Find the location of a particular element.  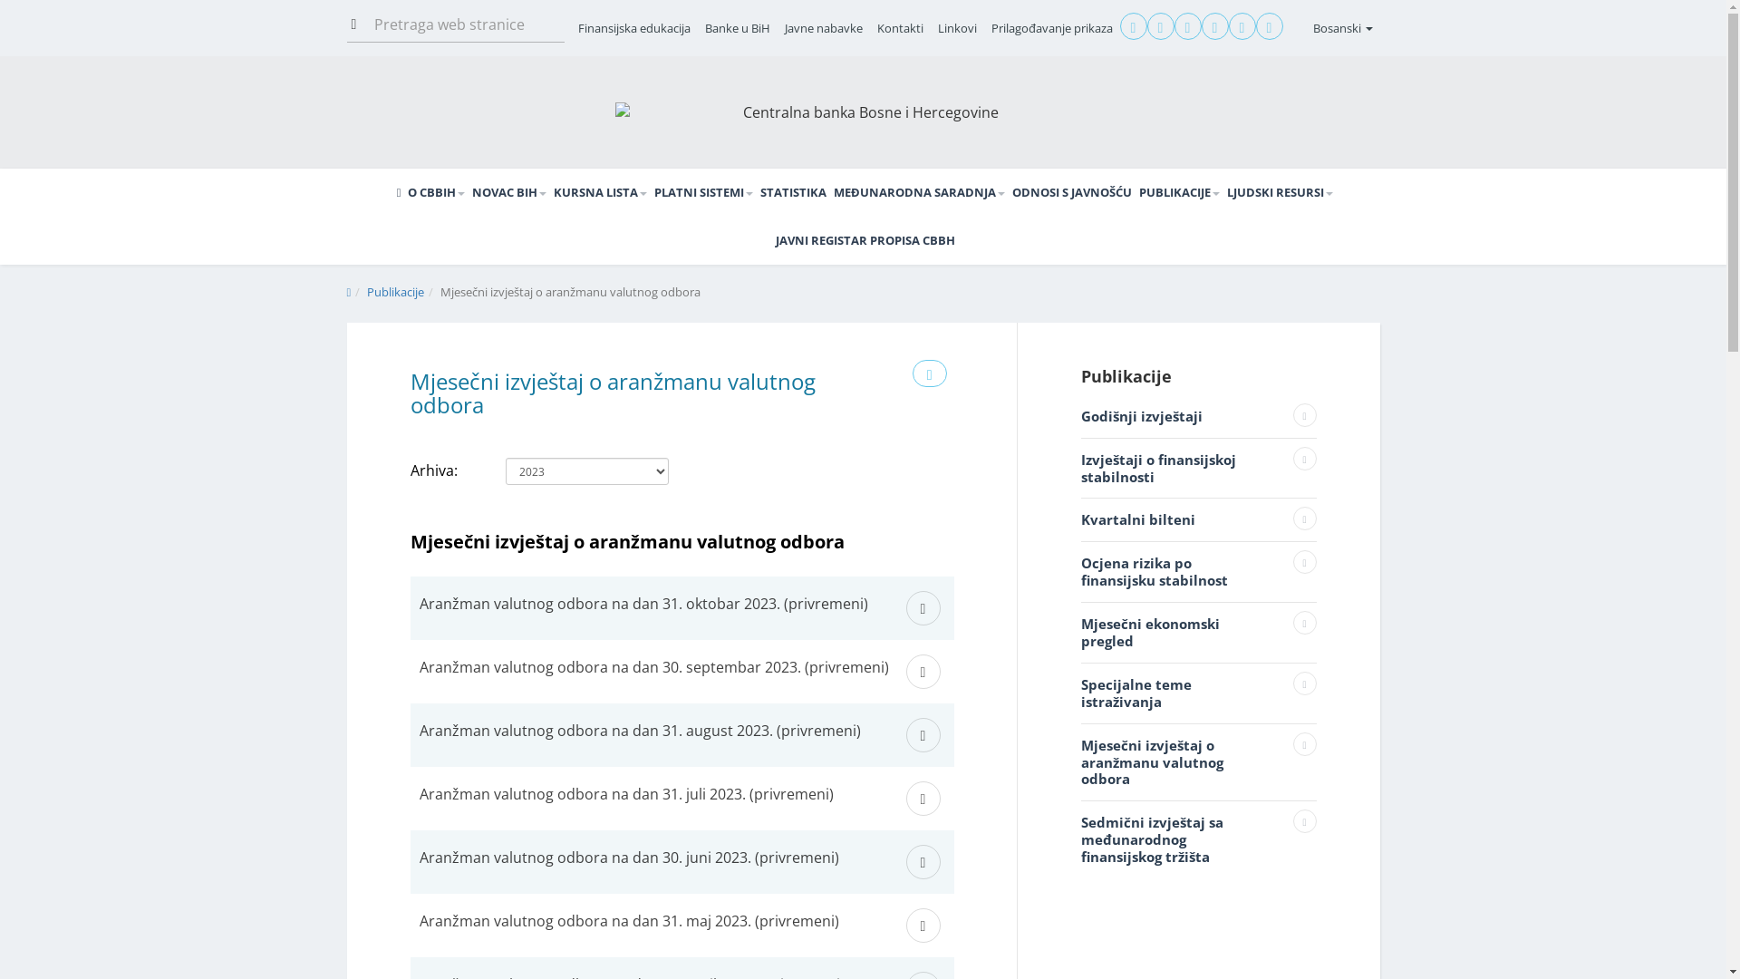

Publikacije is located at coordinates (395, 292).